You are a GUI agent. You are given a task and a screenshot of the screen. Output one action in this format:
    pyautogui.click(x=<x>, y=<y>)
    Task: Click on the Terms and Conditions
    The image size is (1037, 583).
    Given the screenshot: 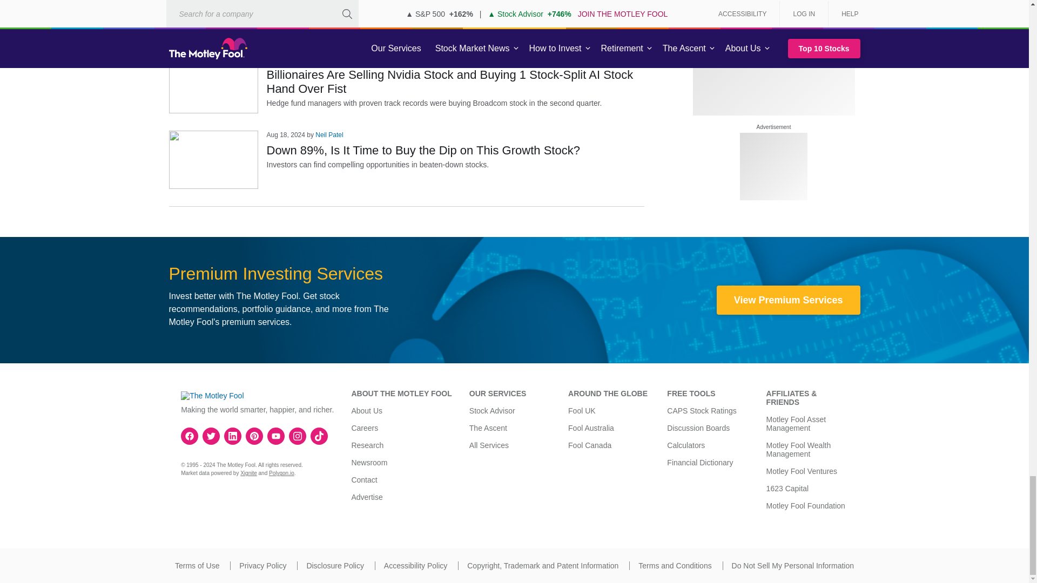 What is the action you would take?
    pyautogui.click(x=675, y=566)
    